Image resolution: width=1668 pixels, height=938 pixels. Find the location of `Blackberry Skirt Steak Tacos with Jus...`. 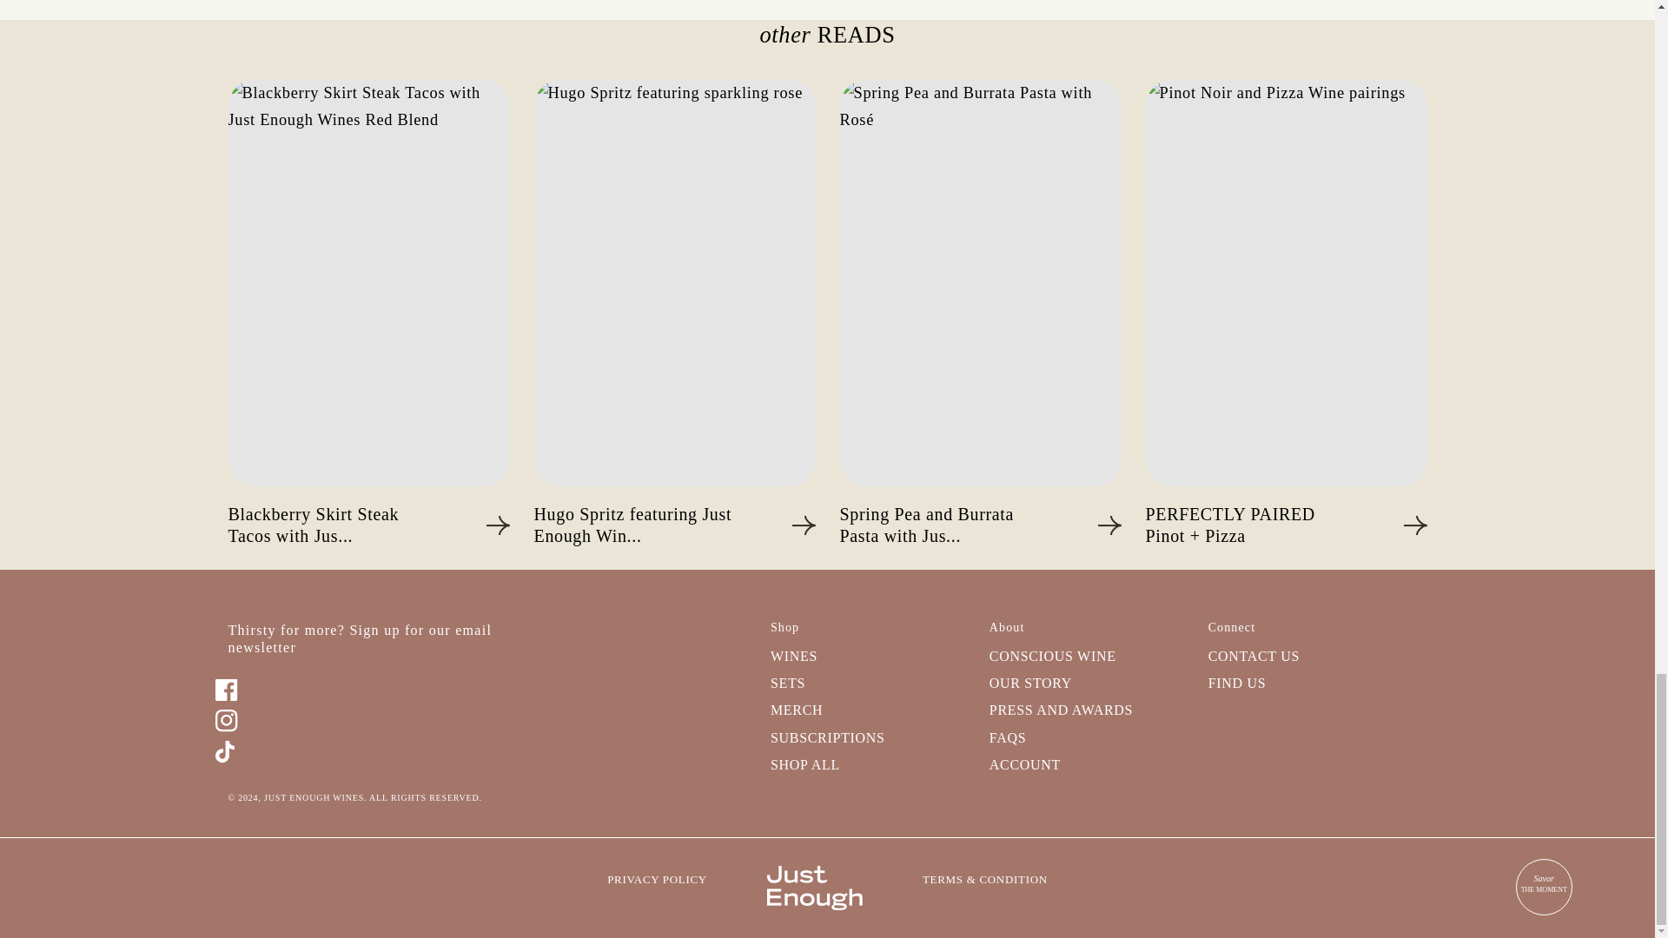

Blackberry Skirt Steak Tacos with Jus... is located at coordinates (367, 525).